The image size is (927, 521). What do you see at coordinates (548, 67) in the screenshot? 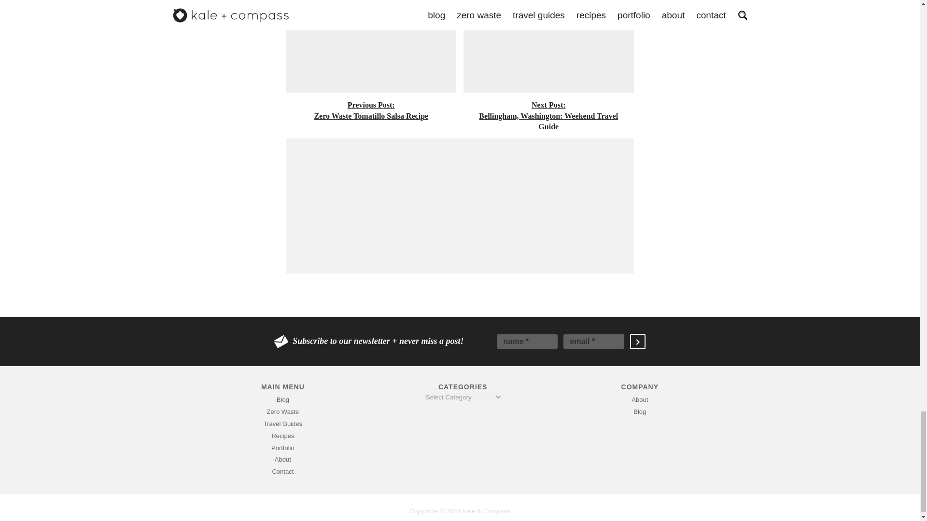
I see `Portfolio` at bounding box center [548, 67].